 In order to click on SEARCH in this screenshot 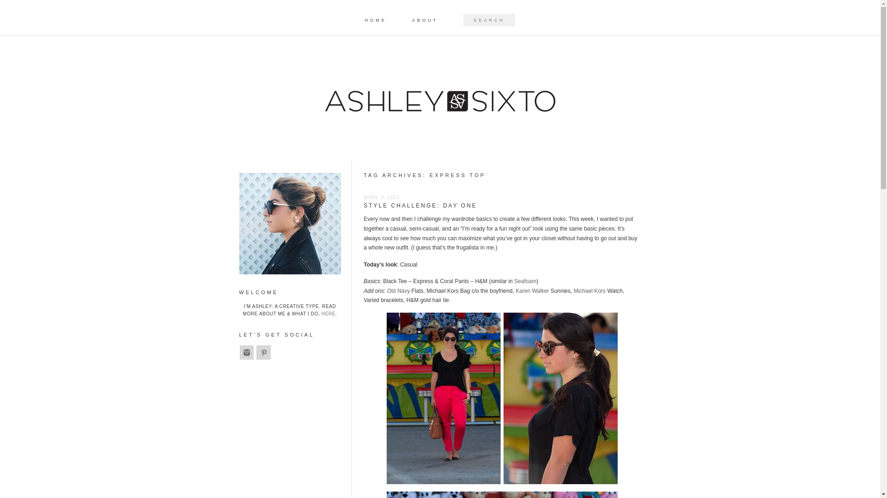, I will do `click(16, 7)`.